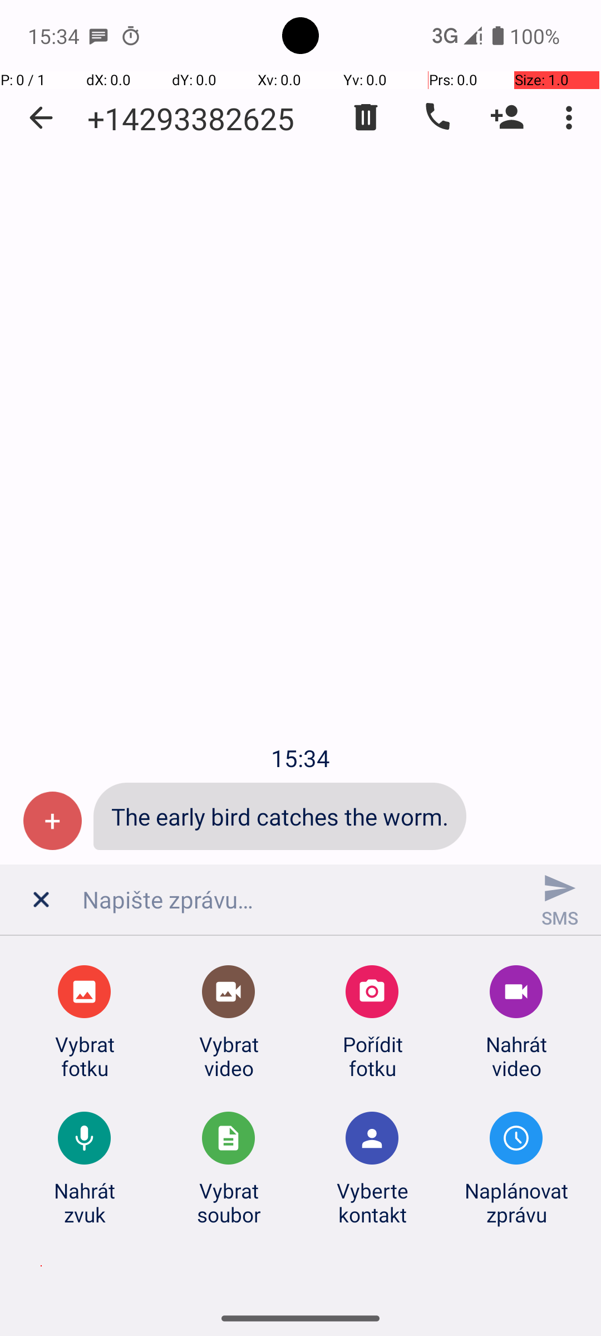  Describe the element at coordinates (372, 1056) in the screenshot. I see `Pořídit fotku` at that location.